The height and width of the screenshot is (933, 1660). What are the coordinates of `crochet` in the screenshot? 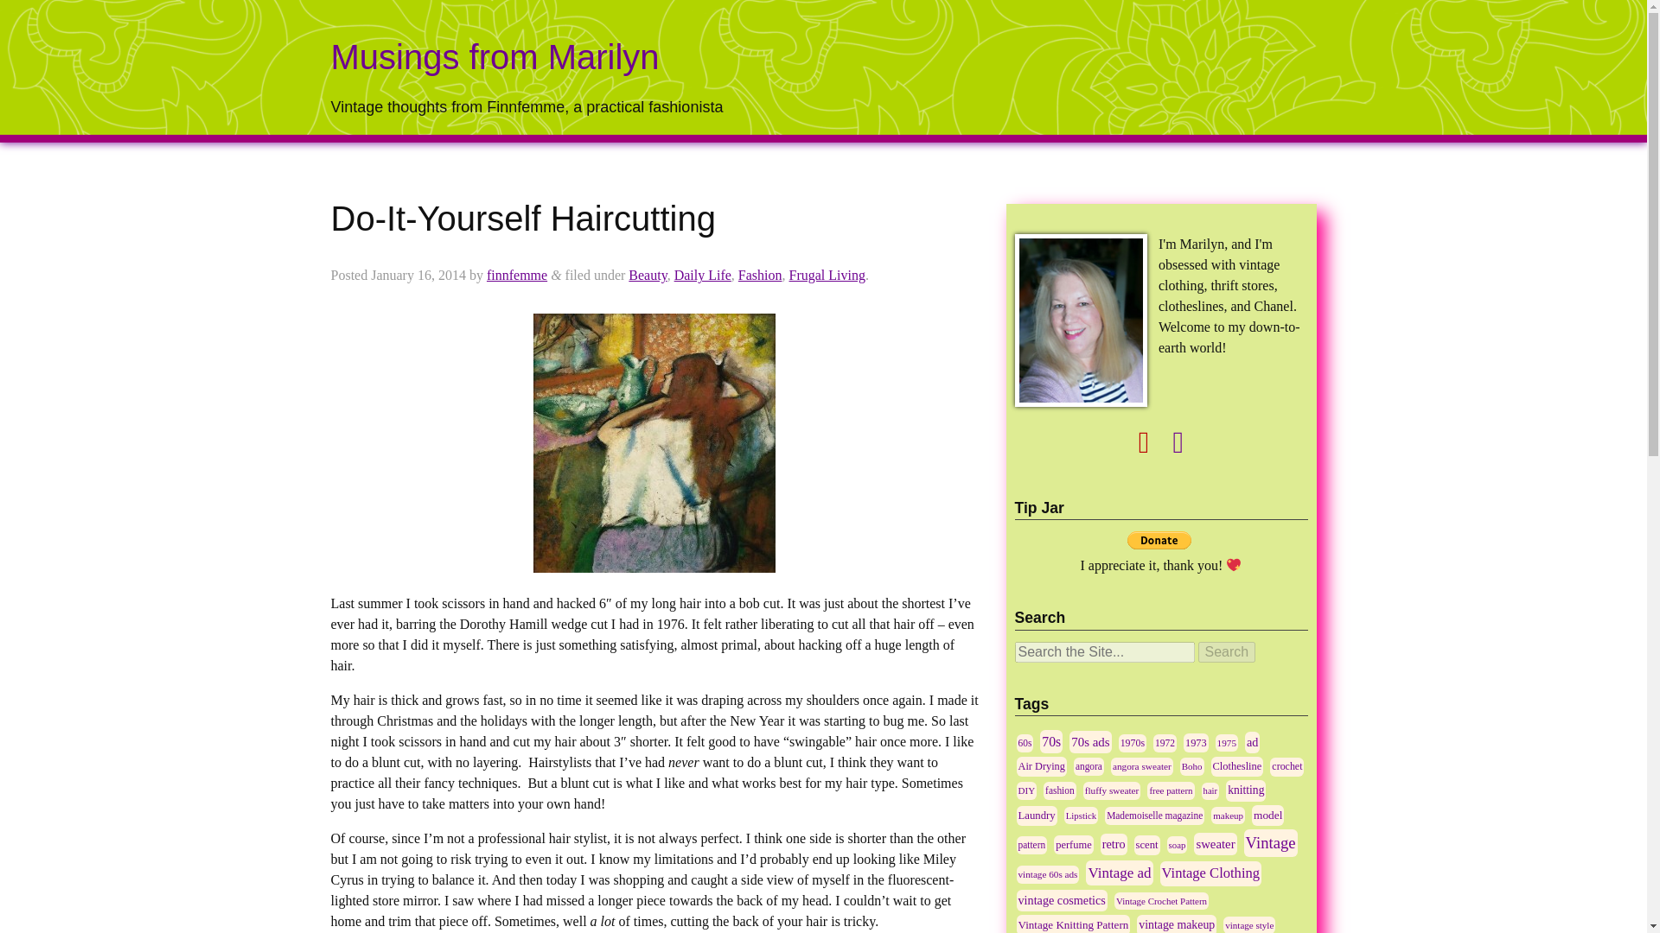 It's located at (1286, 766).